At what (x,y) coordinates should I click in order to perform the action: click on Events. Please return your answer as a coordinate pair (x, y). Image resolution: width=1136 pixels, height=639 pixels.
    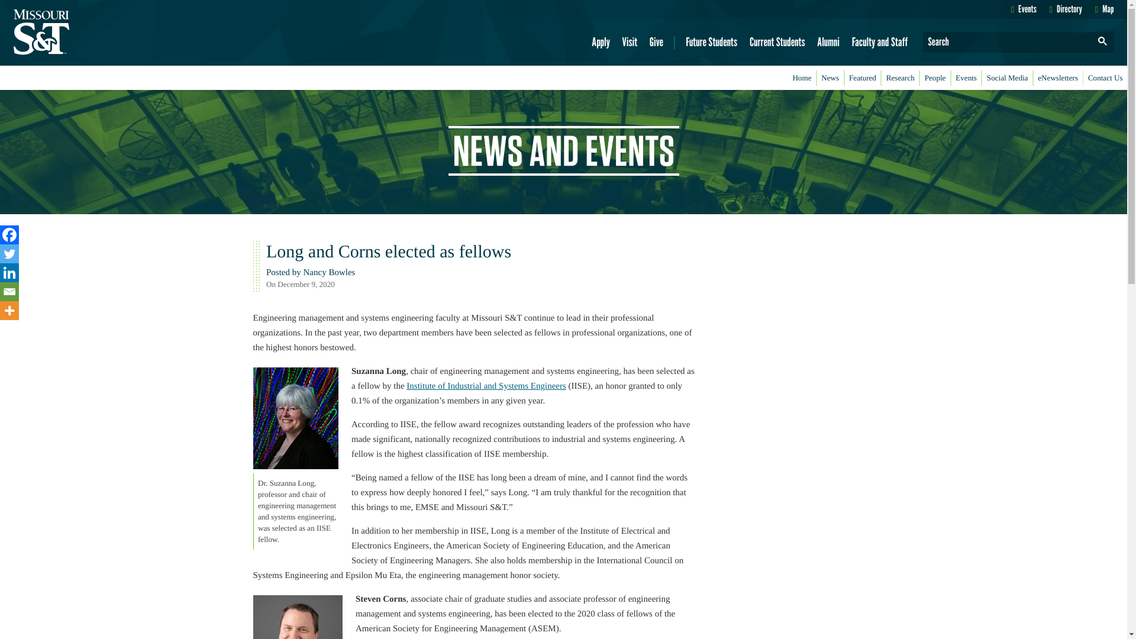
    Looking at the image, I should click on (1024, 9).